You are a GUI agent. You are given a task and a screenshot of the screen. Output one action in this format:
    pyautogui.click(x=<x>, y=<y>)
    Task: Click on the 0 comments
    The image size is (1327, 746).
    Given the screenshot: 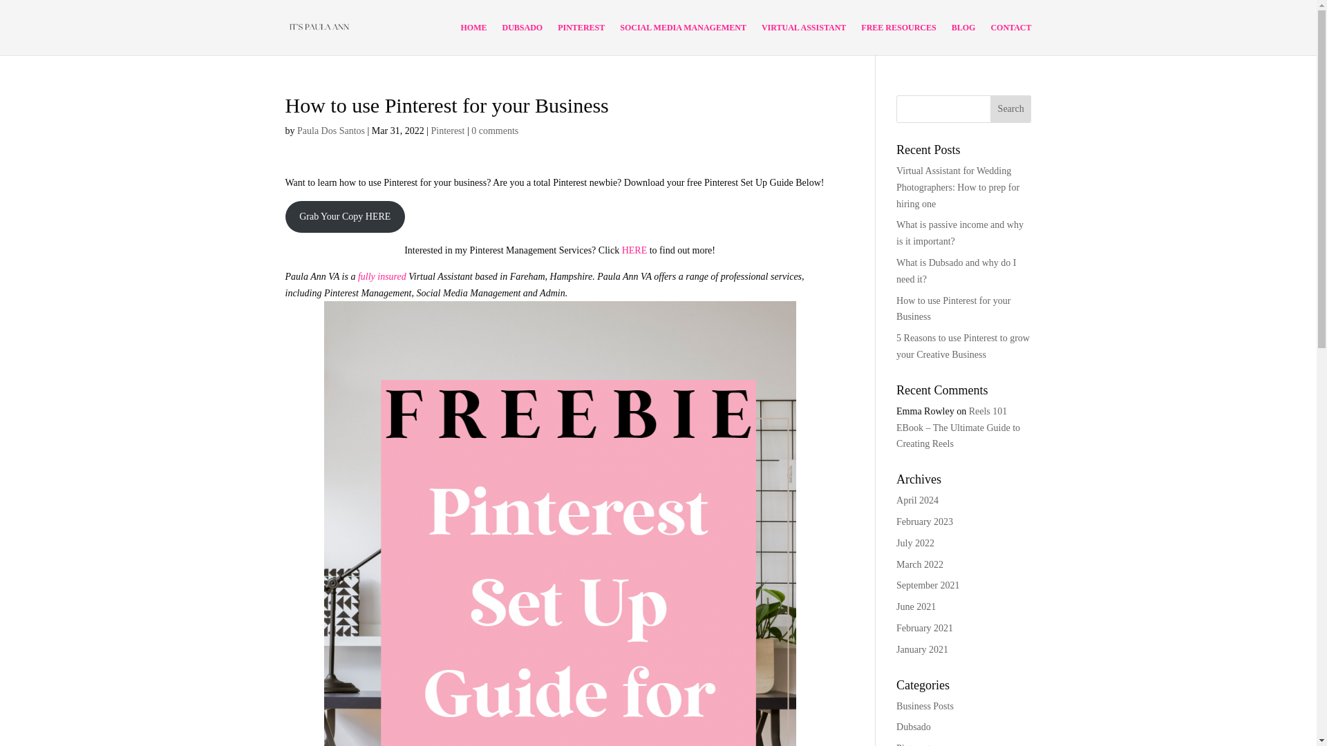 What is the action you would take?
    pyautogui.click(x=495, y=131)
    